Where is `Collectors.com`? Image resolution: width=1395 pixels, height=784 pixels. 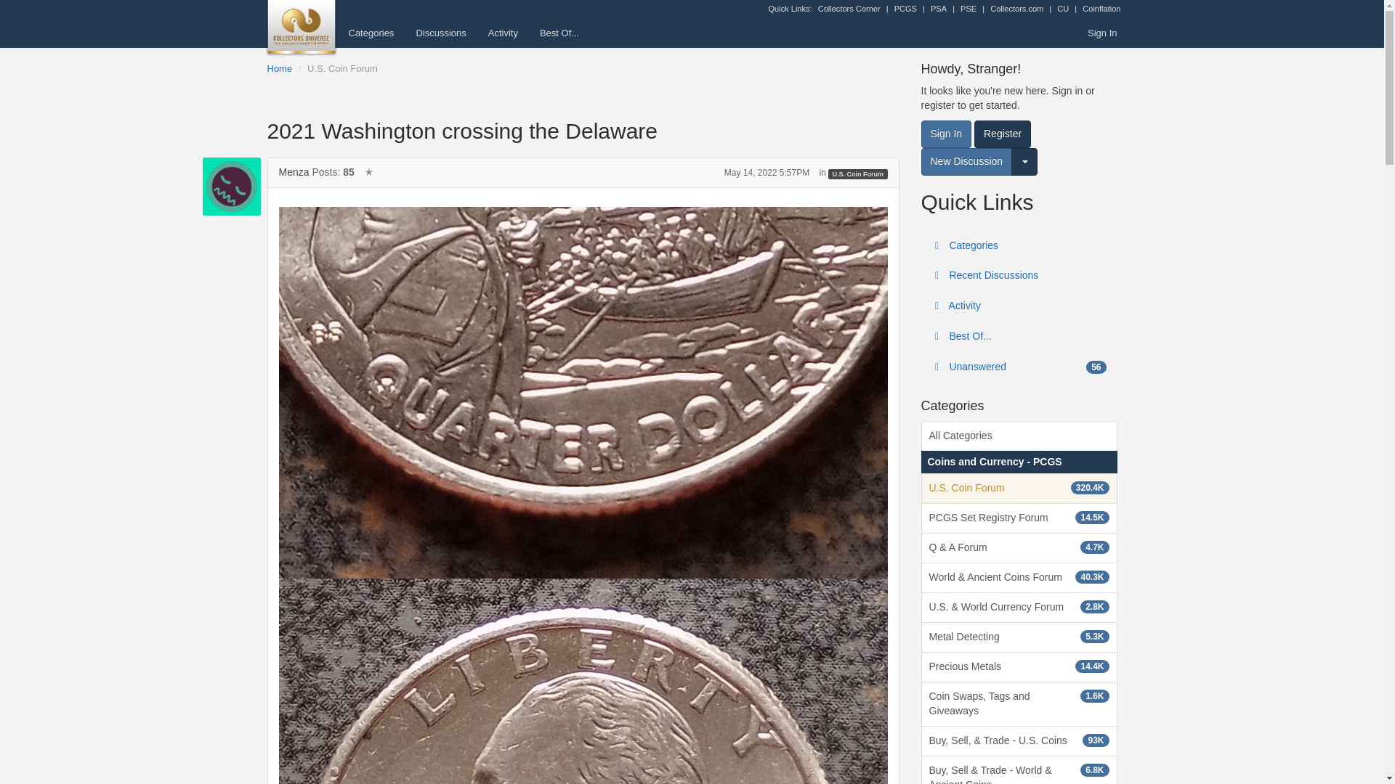
Collectors.com is located at coordinates (1017, 9).